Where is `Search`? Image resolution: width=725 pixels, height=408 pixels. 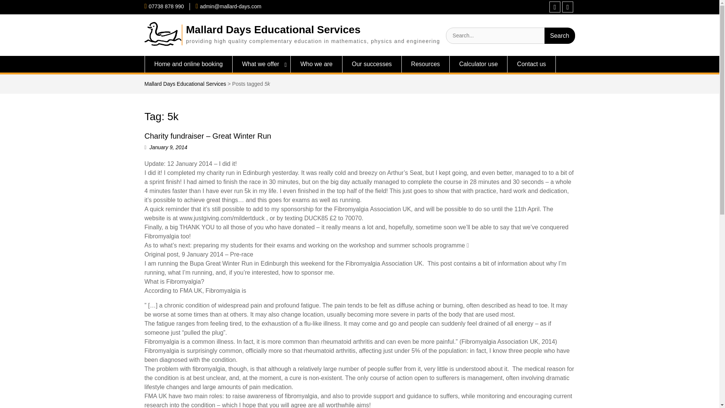 Search is located at coordinates (560, 36).